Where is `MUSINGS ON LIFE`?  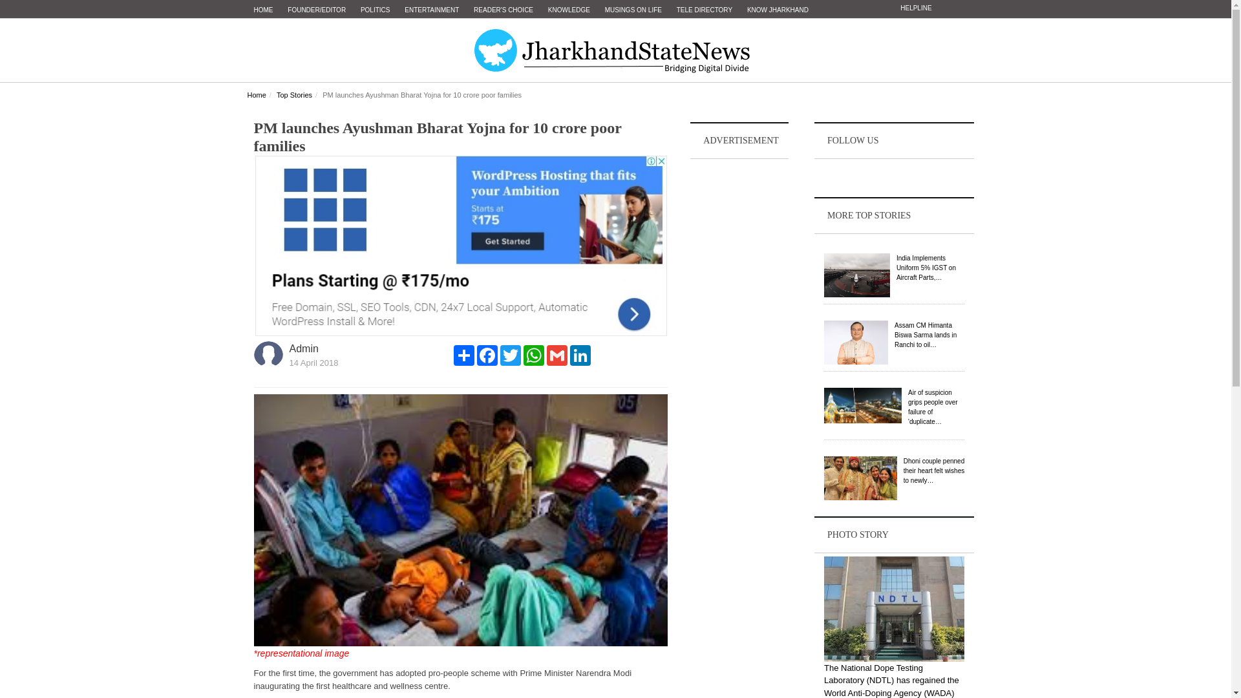 MUSINGS ON LIFE is located at coordinates (633, 10).